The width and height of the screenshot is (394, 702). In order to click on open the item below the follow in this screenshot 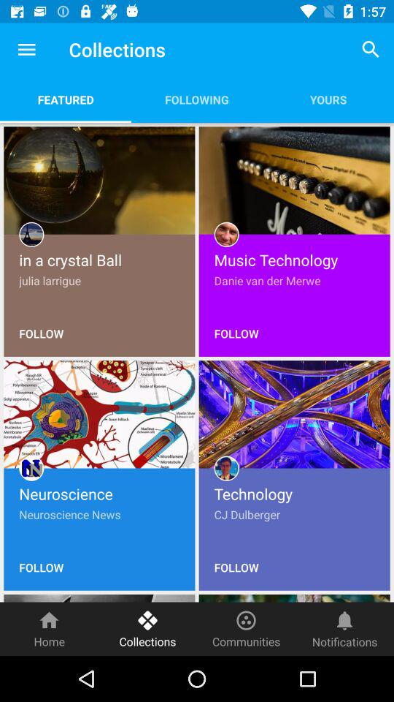, I will do `click(50, 629)`.